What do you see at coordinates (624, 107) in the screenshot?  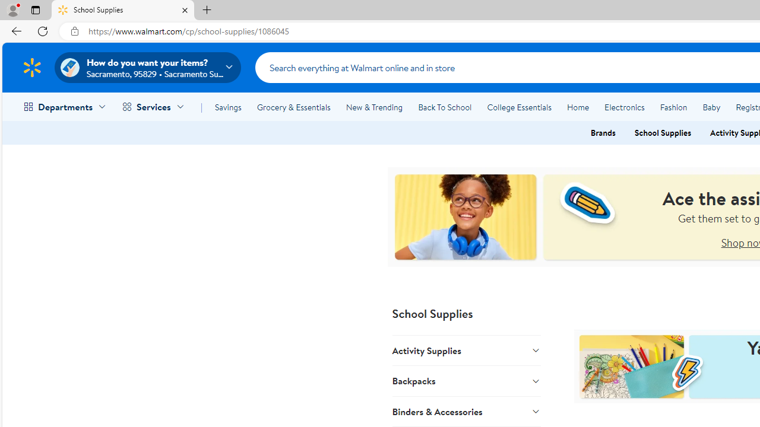 I see `Electronics` at bounding box center [624, 107].